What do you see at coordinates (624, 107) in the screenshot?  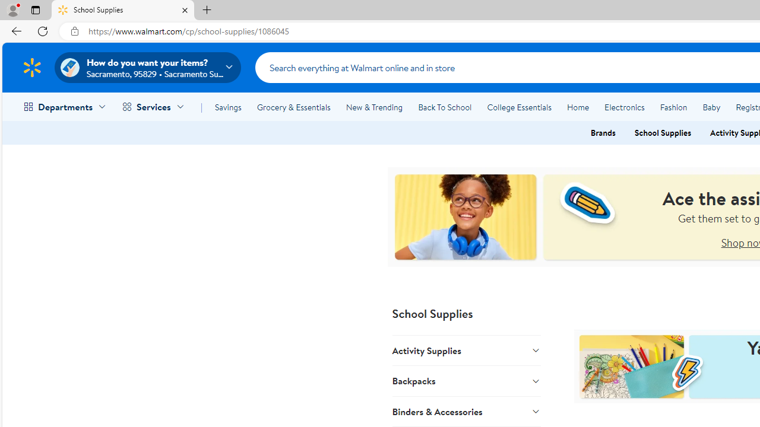 I see `Electronics` at bounding box center [624, 107].